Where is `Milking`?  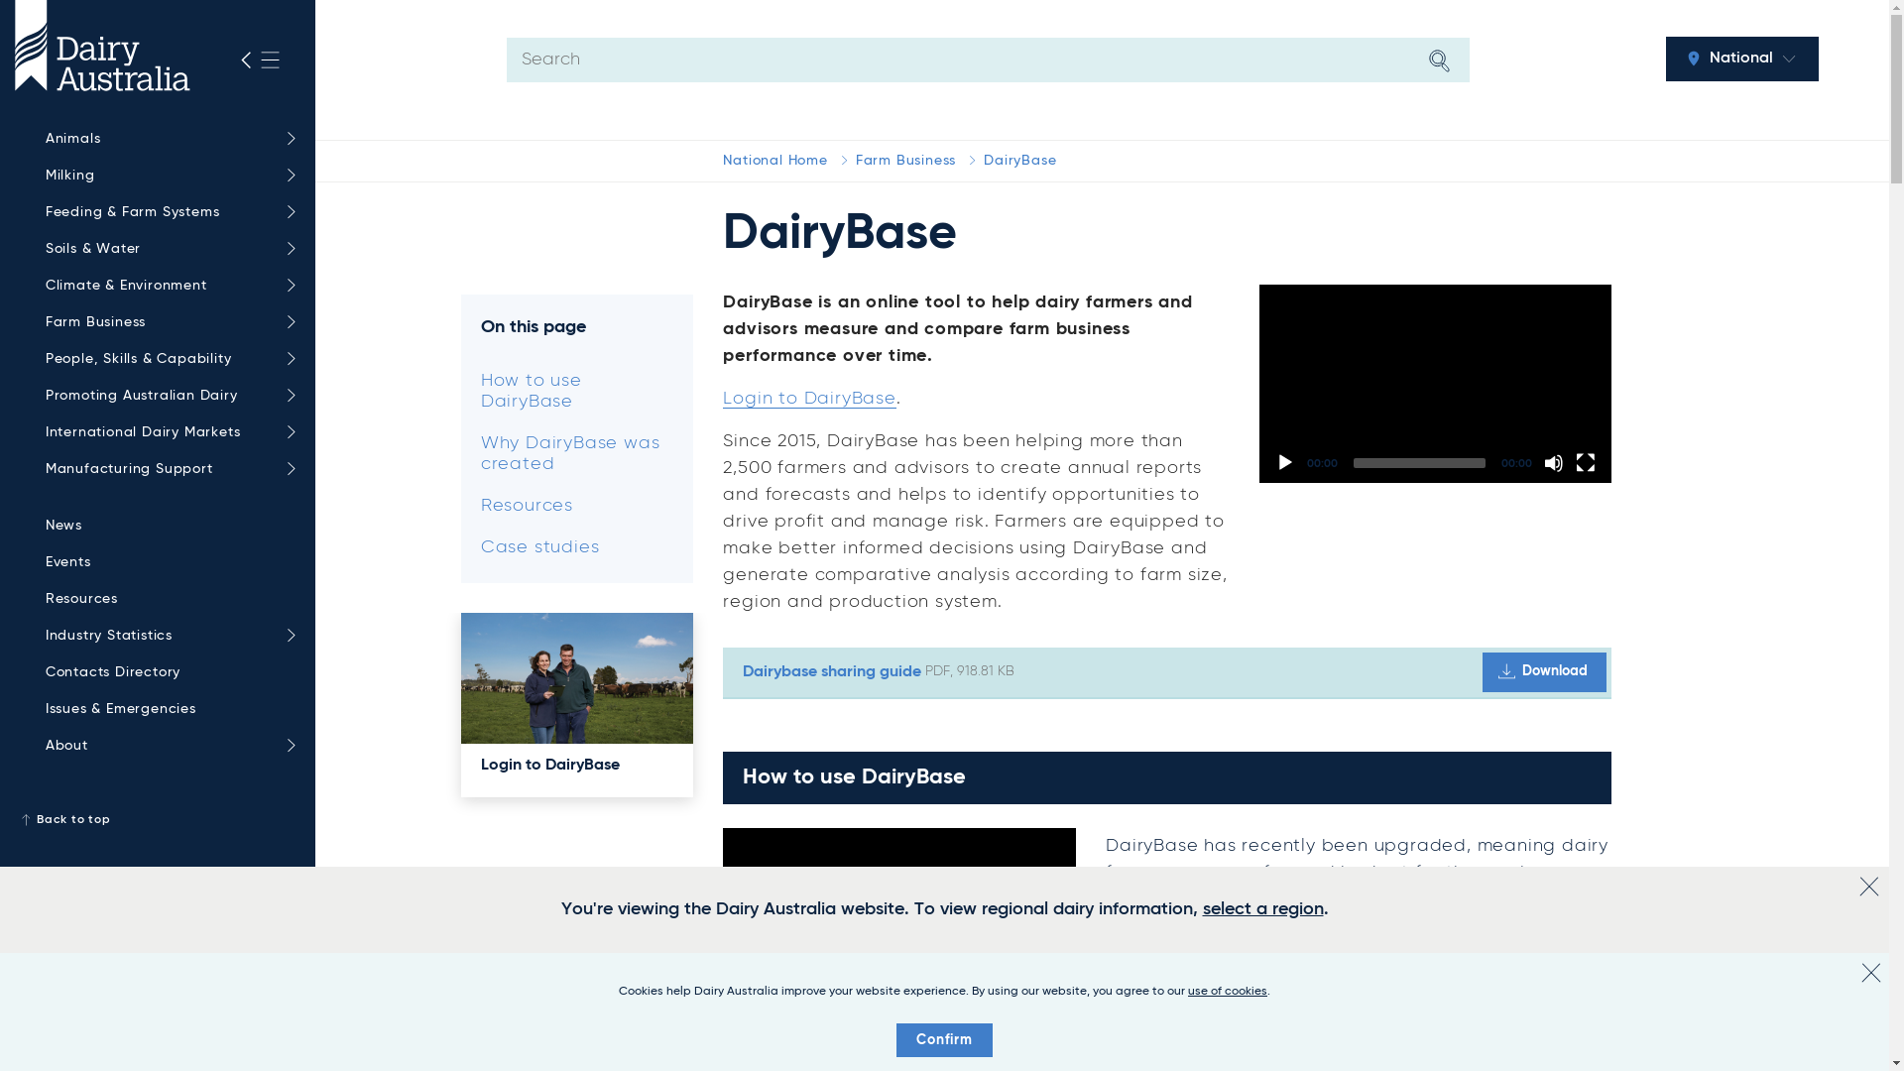
Milking is located at coordinates (166, 177).